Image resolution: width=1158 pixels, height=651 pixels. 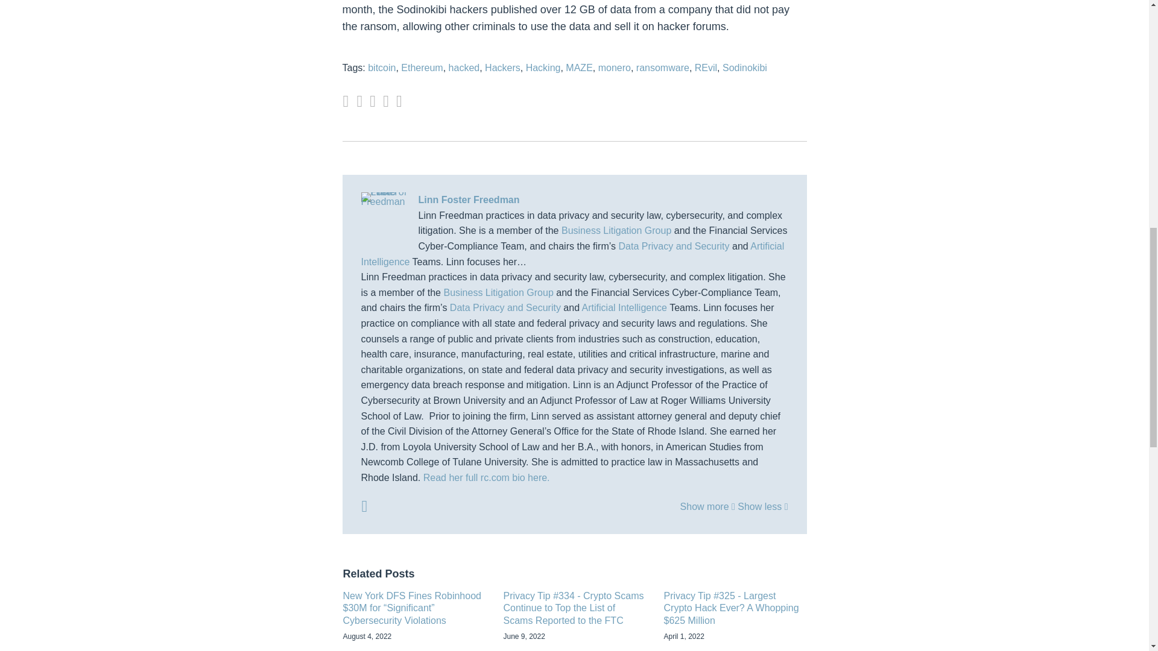 What do you see at coordinates (572, 253) in the screenshot?
I see `Artificial Intelligence` at bounding box center [572, 253].